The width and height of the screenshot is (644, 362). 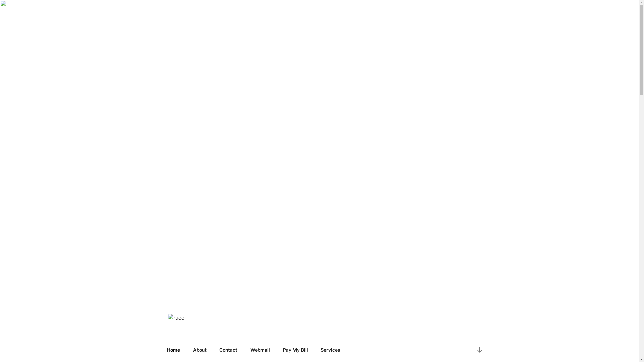 What do you see at coordinates (479, 349) in the screenshot?
I see `Scroll down to content` at bounding box center [479, 349].